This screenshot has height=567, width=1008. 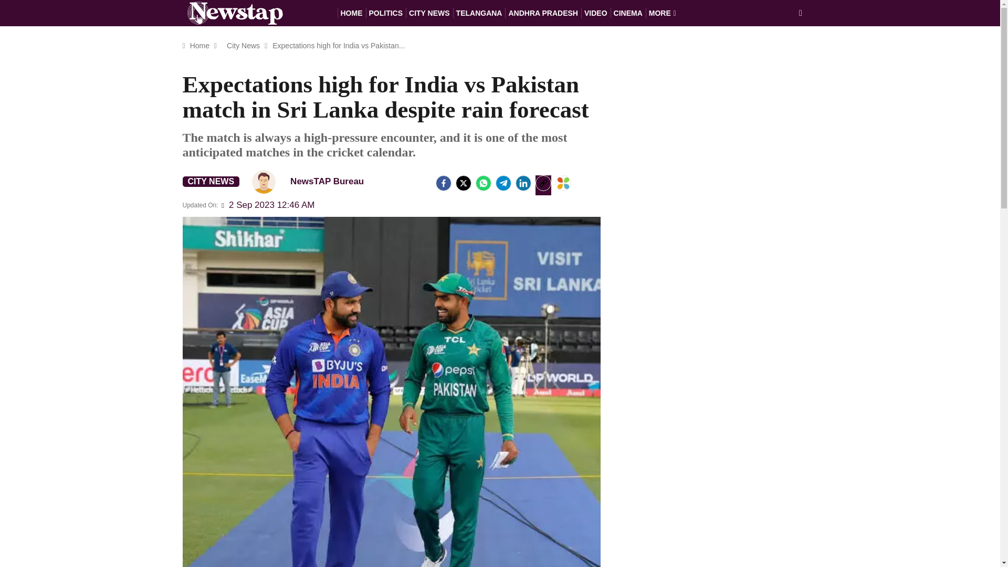 I want to click on ANDHRA PRADESH, so click(x=543, y=13).